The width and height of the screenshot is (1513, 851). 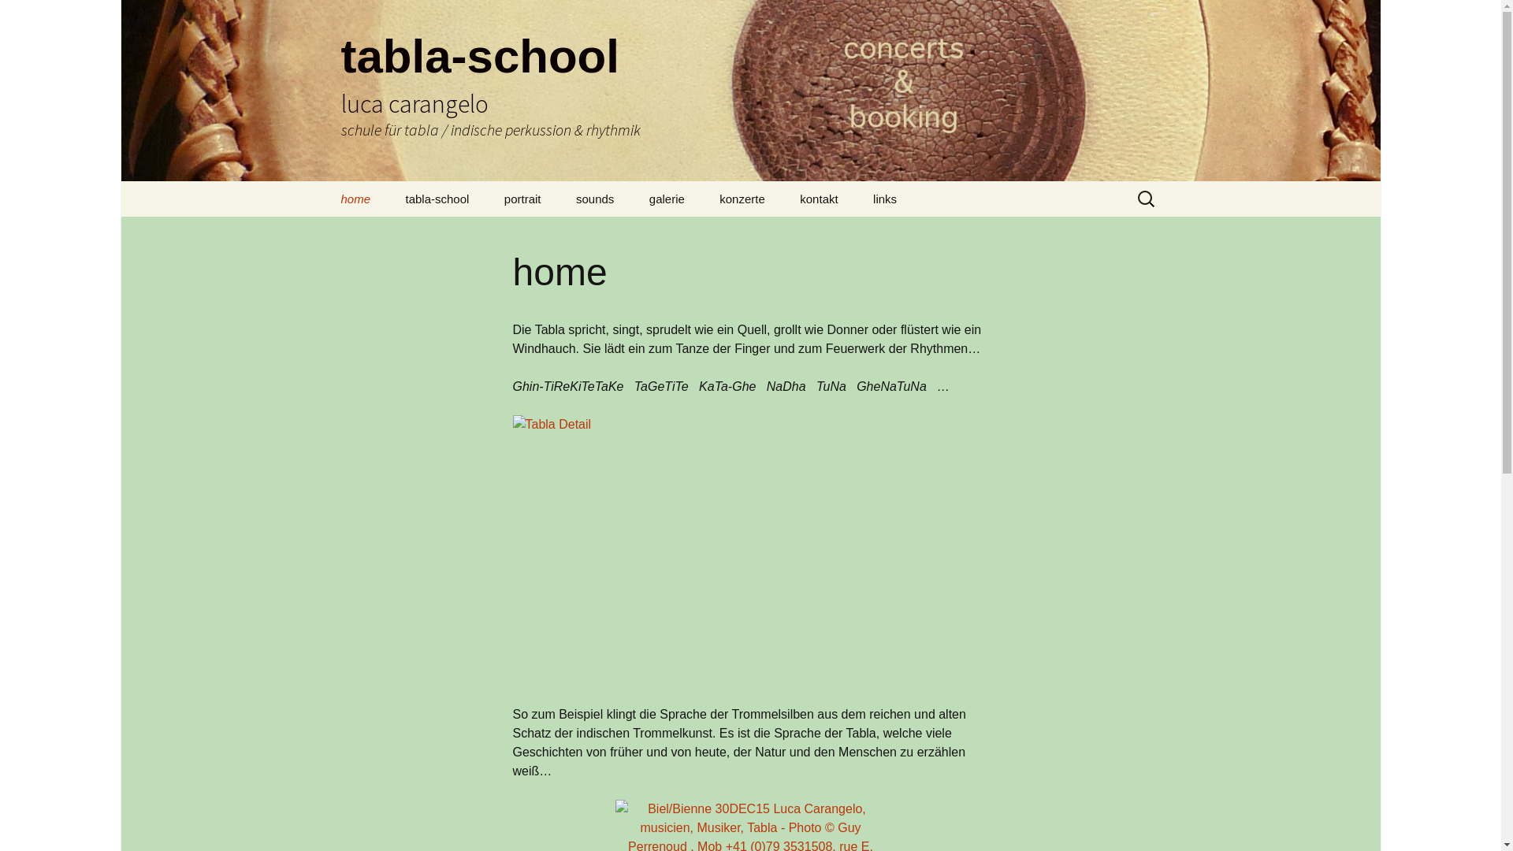 What do you see at coordinates (35, 16) in the screenshot?
I see `Suche` at bounding box center [35, 16].